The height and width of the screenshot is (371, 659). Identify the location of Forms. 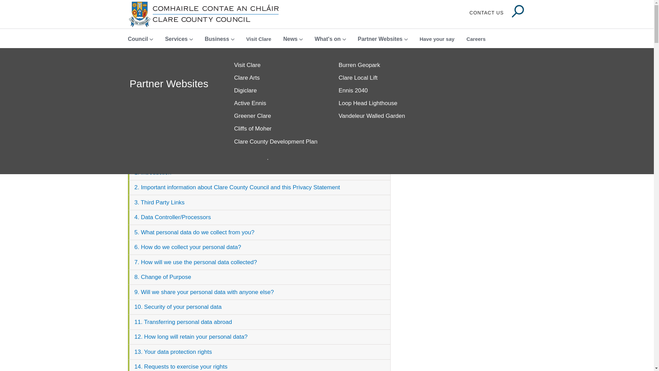
(276, 129).